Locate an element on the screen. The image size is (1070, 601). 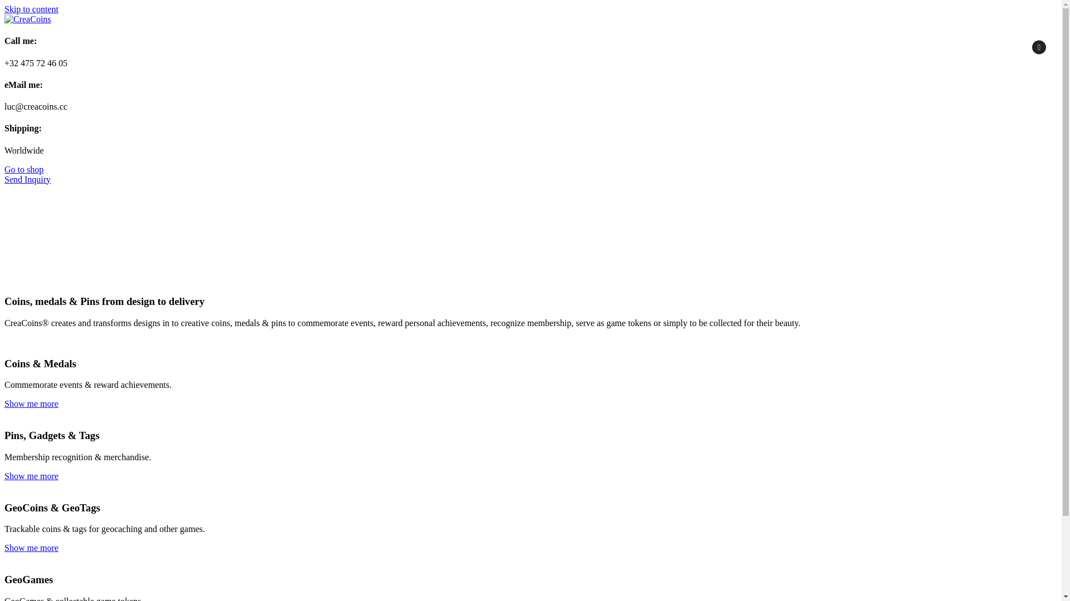
Show me more is located at coordinates (31, 404).